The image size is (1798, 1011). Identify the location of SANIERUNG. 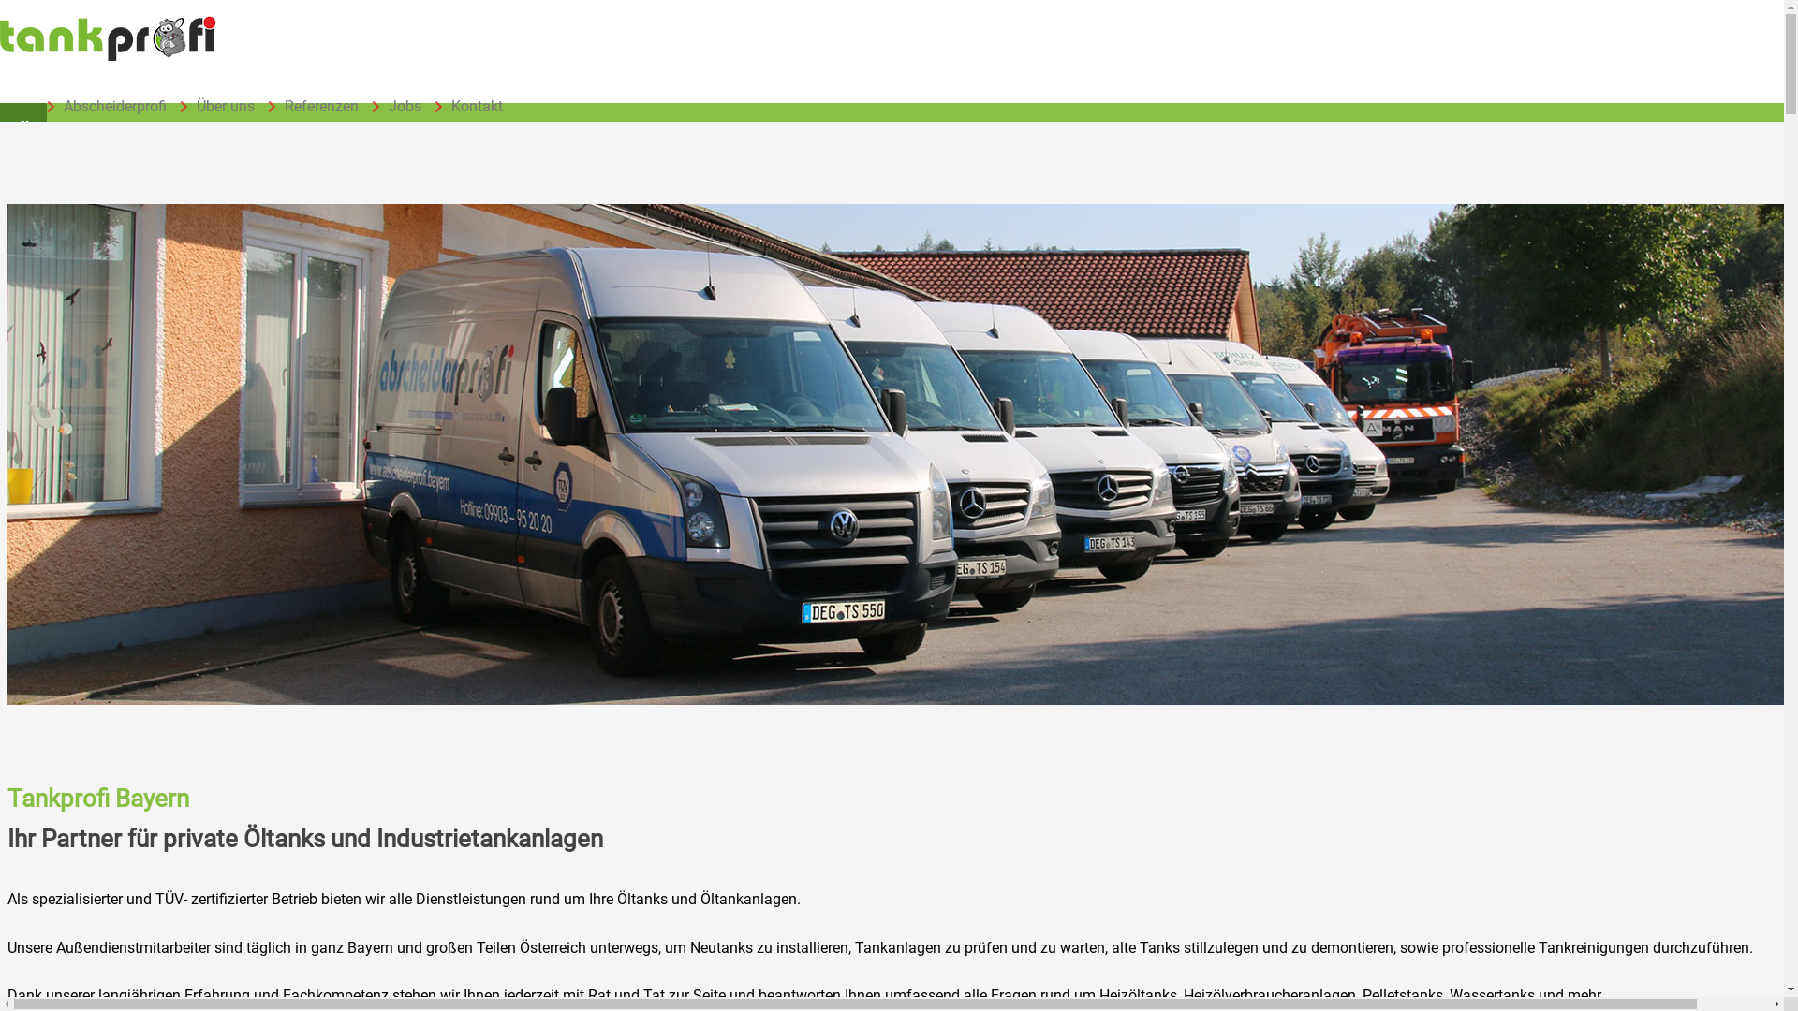
(239, 126).